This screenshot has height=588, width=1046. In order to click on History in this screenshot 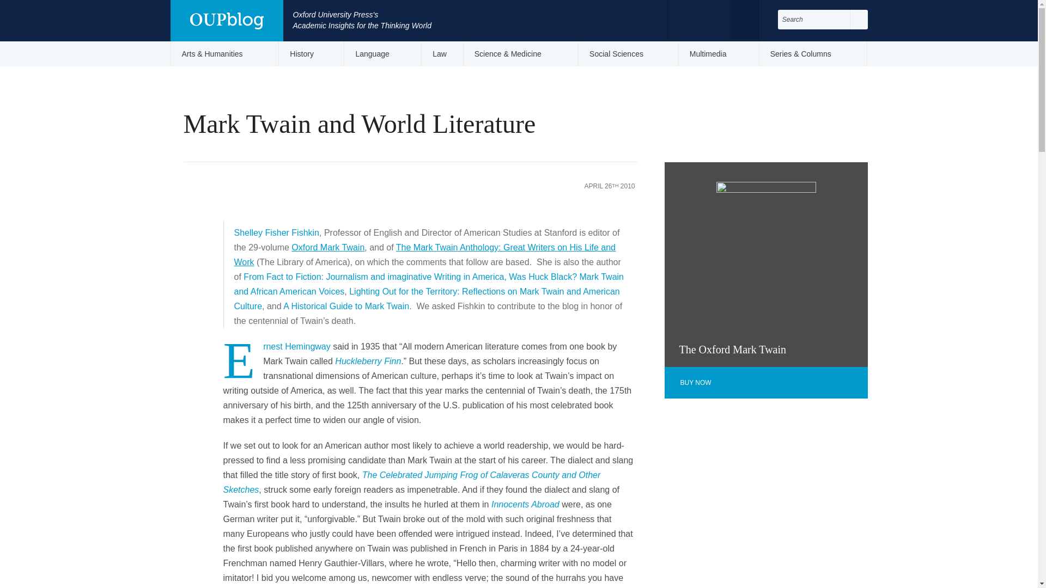, I will do `click(312, 53)`.